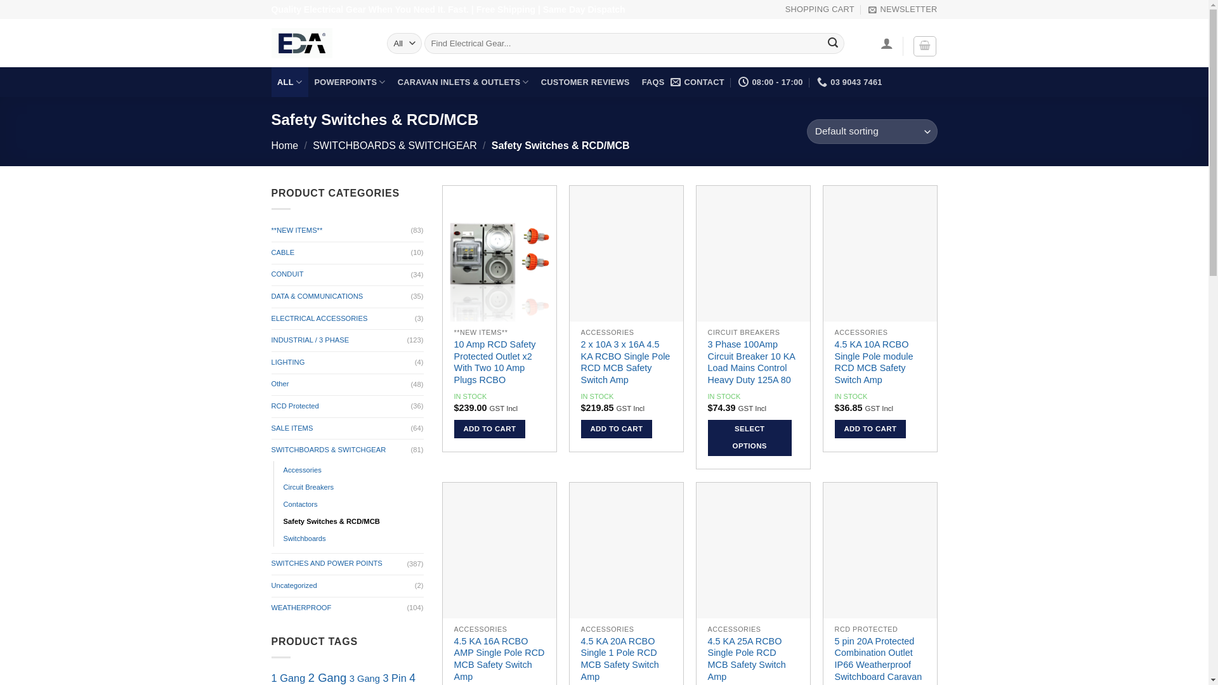 This screenshot has height=685, width=1218. I want to click on SALE ITEMS, so click(341, 429).